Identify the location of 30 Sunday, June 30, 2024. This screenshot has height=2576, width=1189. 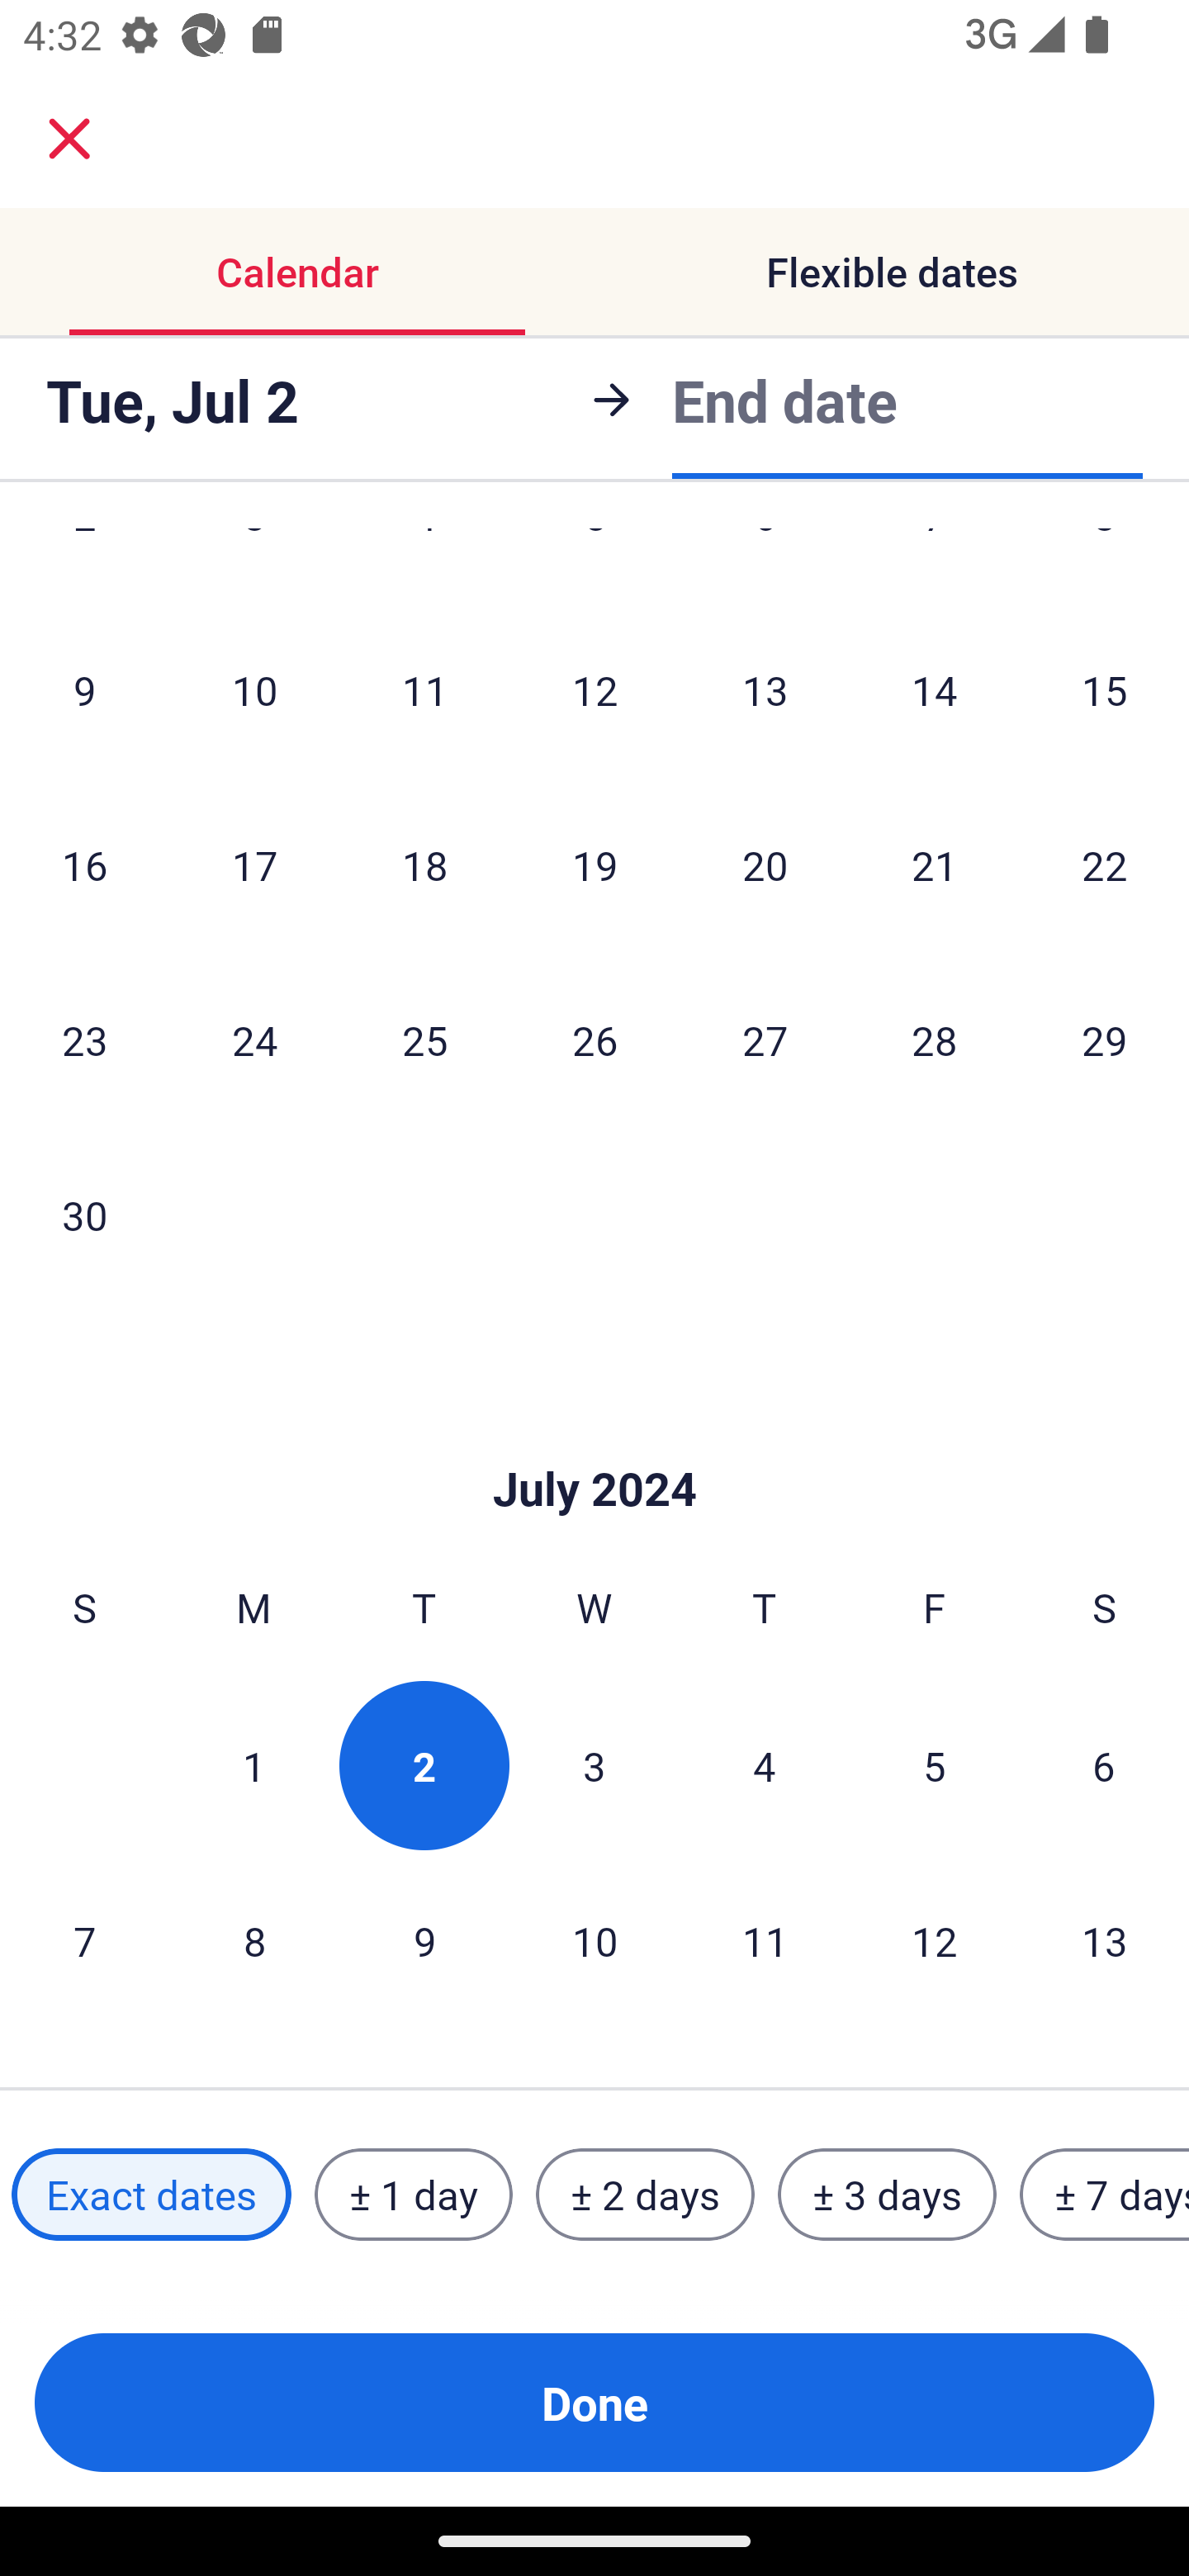
(84, 1214).